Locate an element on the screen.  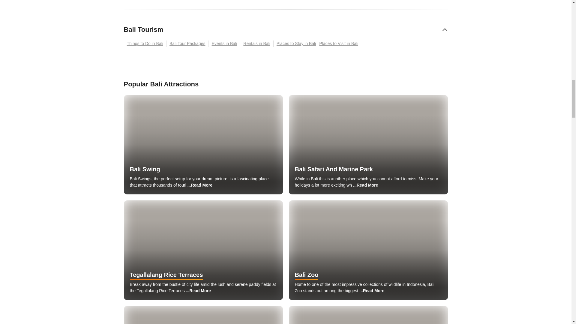
Places to Visit in Bali is located at coordinates (340, 43).